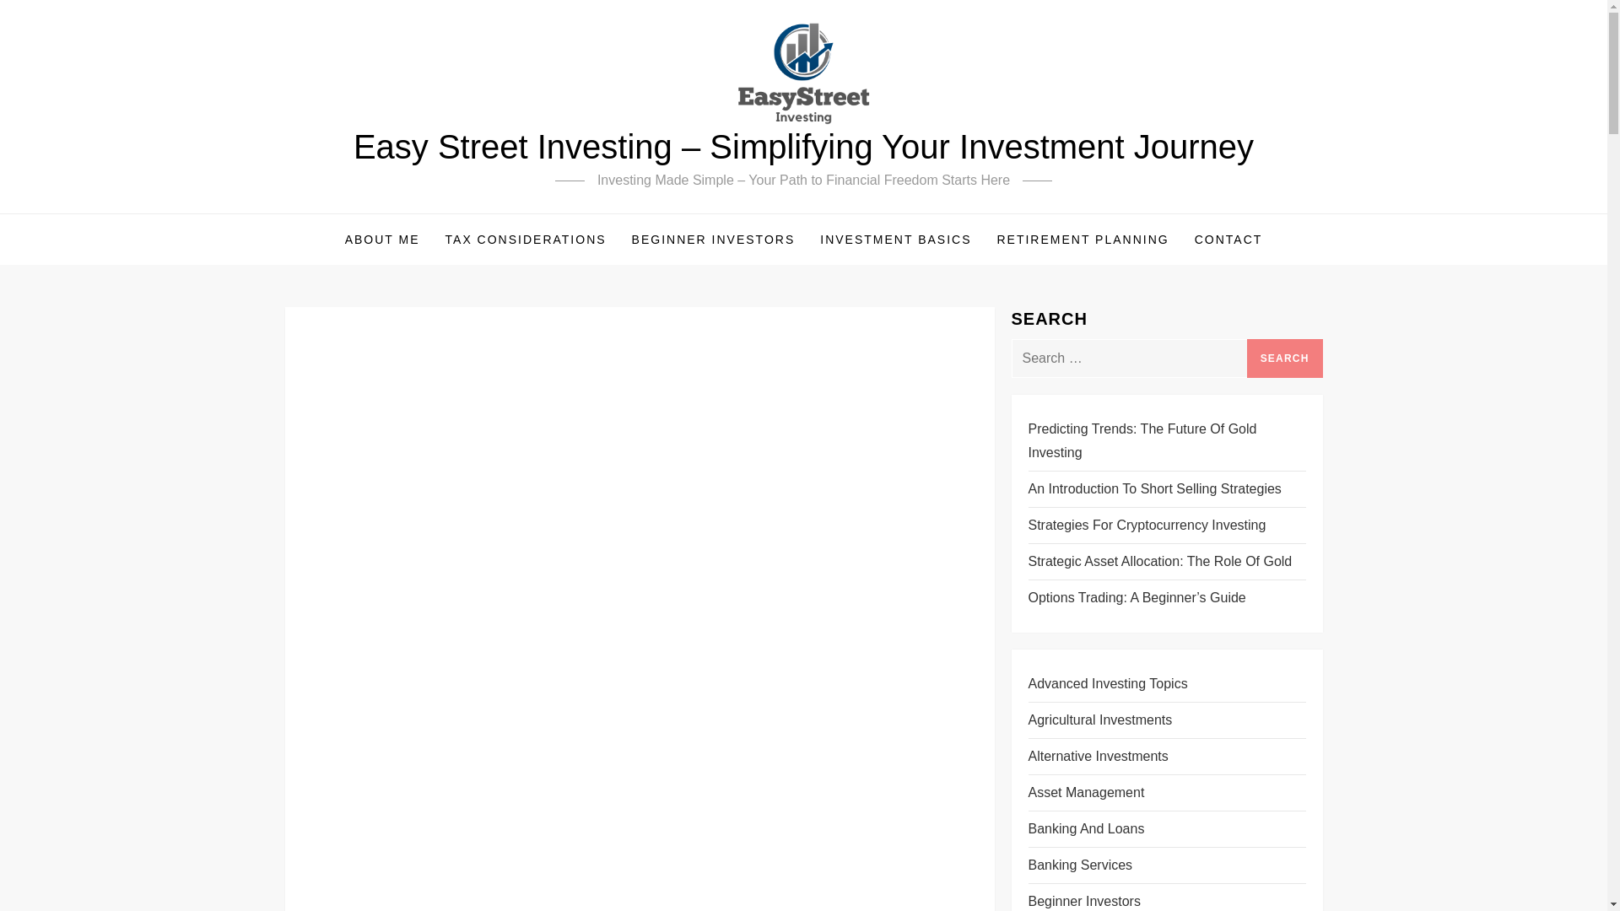  I want to click on Search, so click(1285, 358).